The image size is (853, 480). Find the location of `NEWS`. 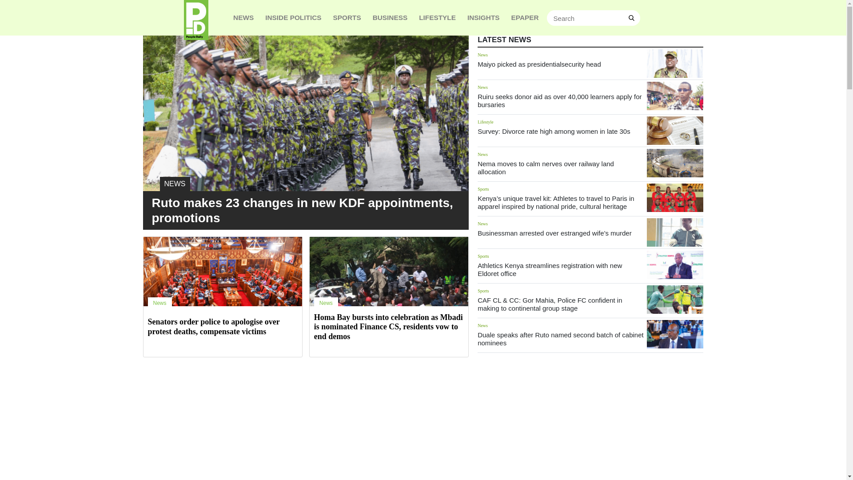

NEWS is located at coordinates (306, 150).